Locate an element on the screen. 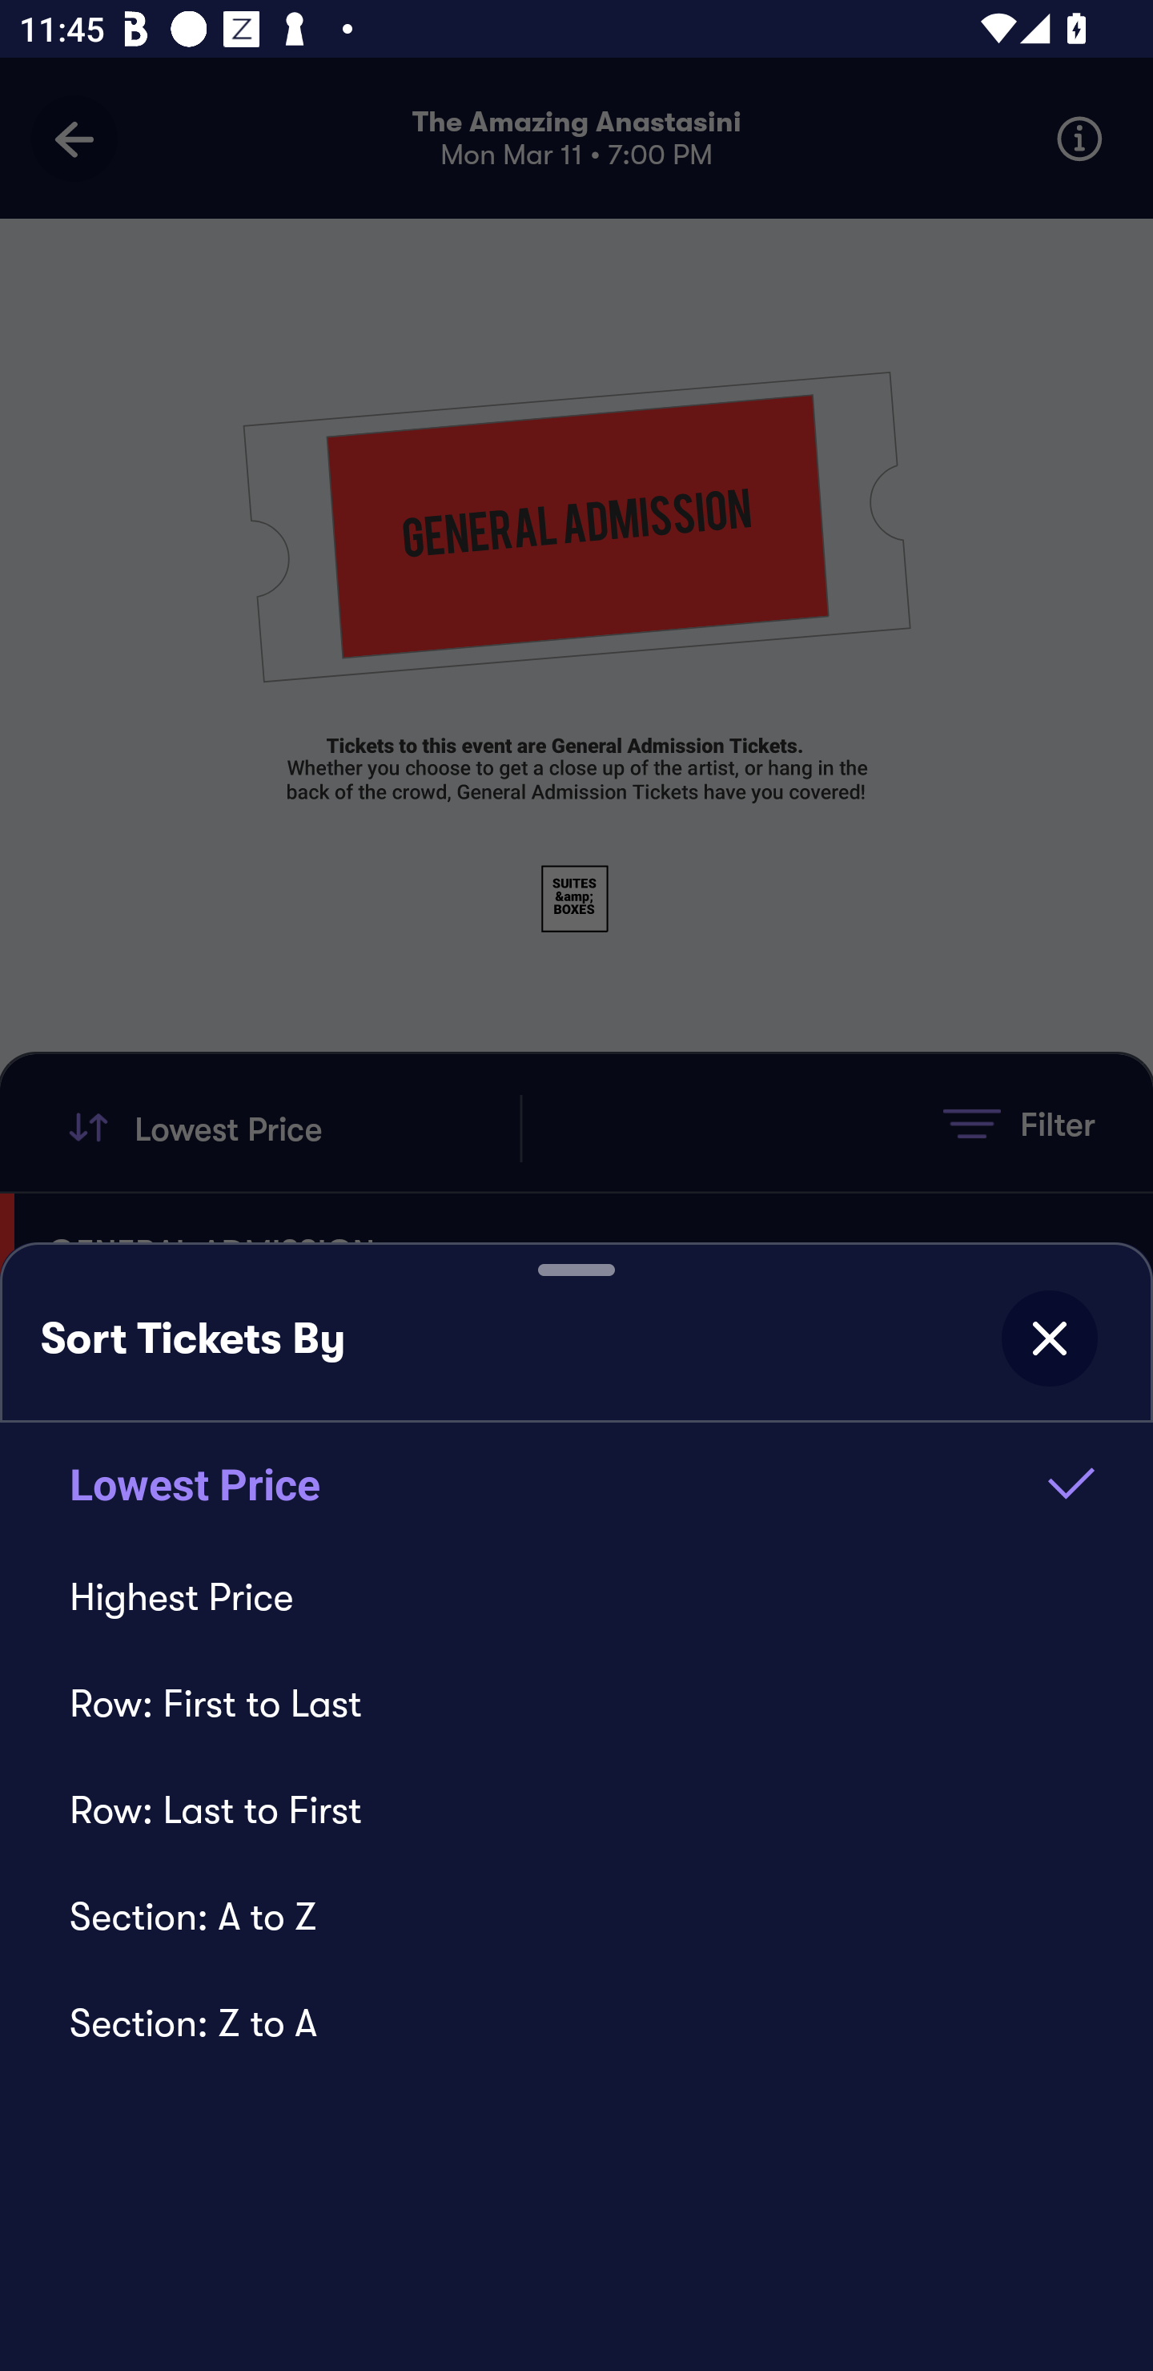  Section: Z to A is located at coordinates (576, 2023).